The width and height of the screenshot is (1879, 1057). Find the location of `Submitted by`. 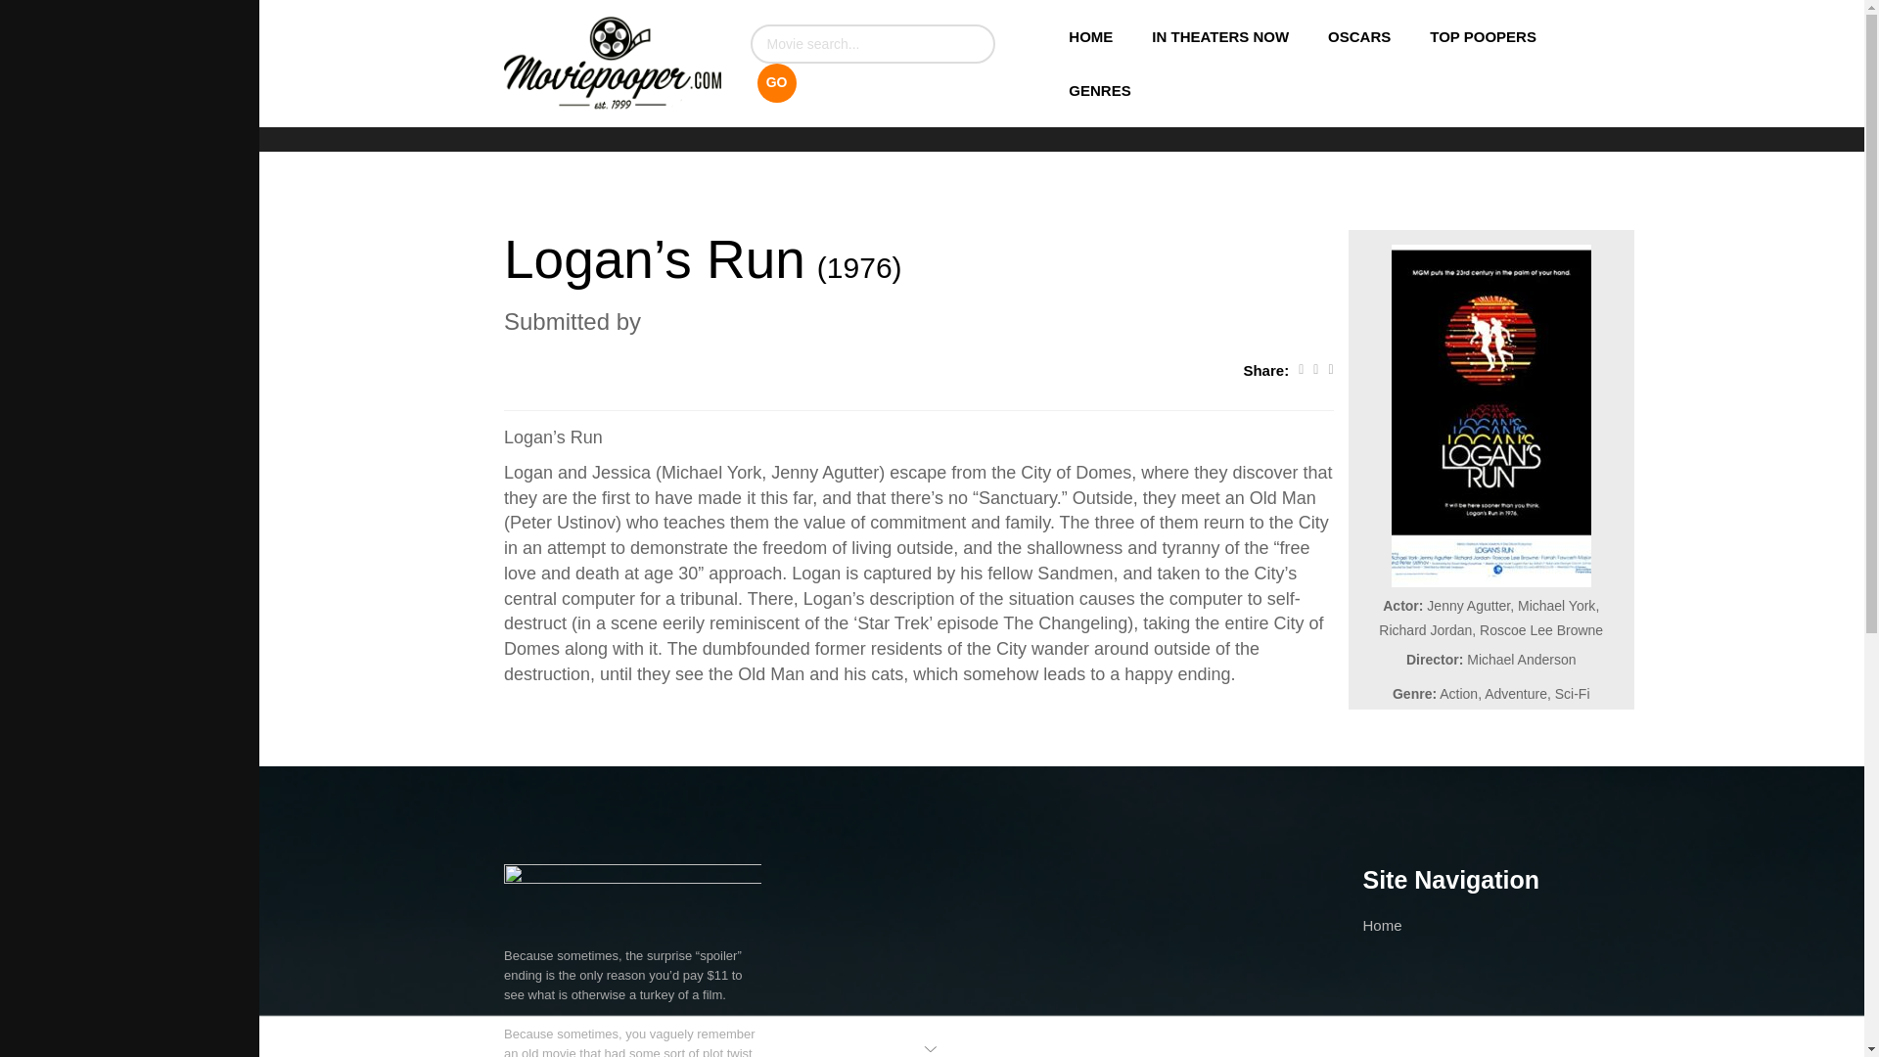

Submitted by is located at coordinates (918, 322).